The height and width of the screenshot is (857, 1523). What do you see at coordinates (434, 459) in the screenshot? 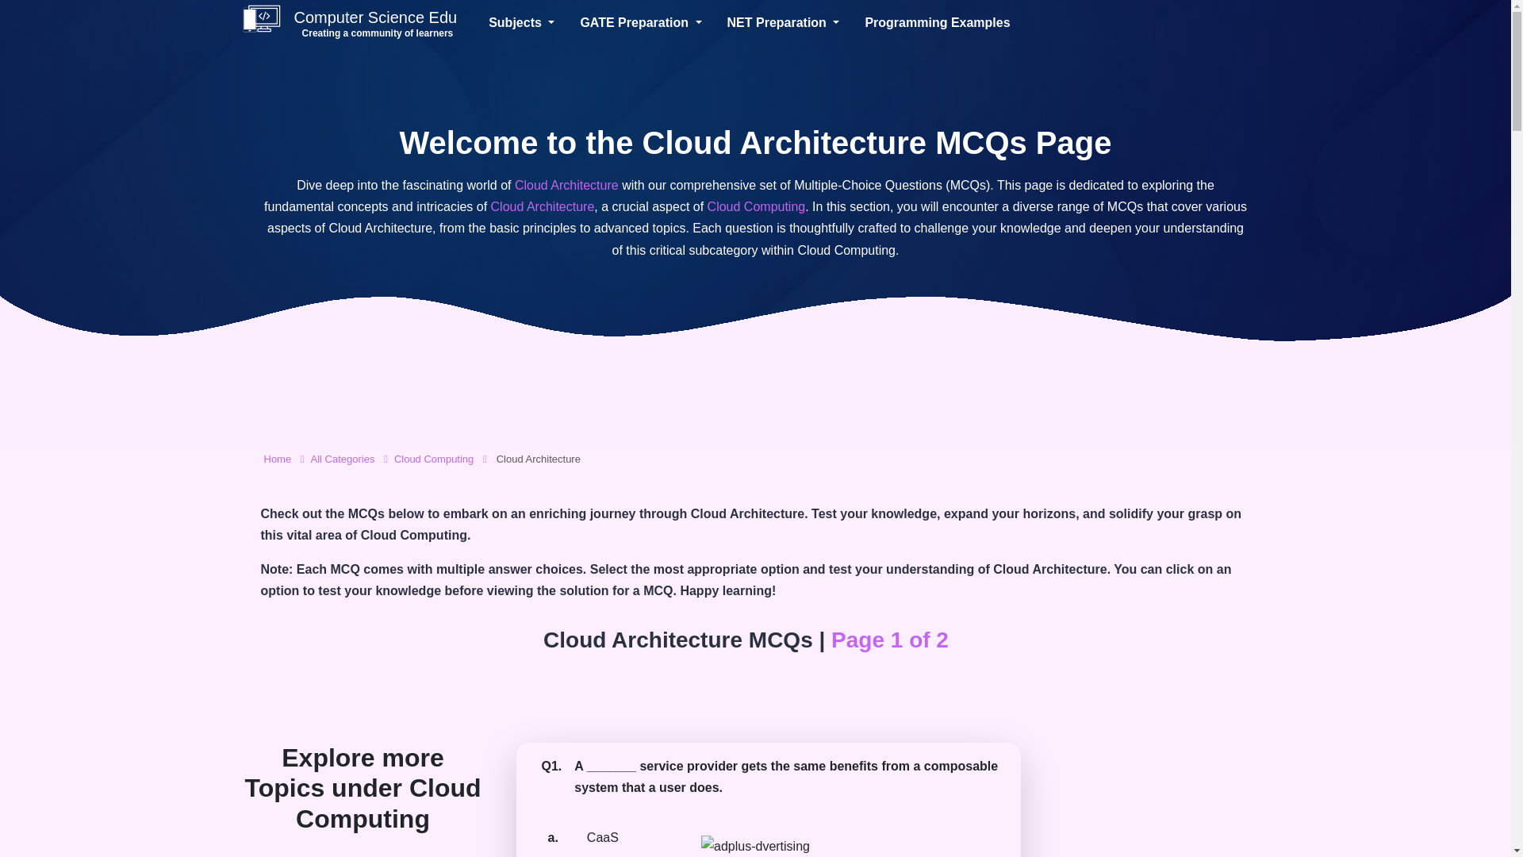
I see `Cloud Computing` at bounding box center [434, 459].